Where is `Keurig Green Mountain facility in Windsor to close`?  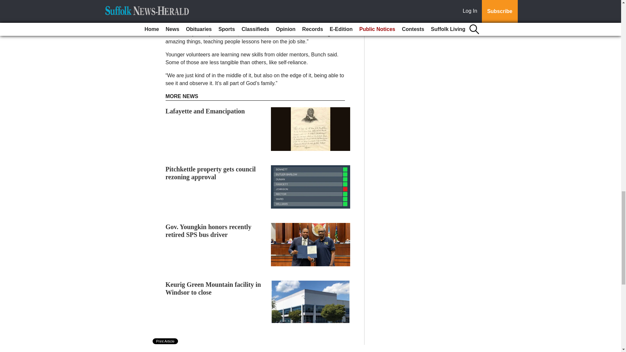
Keurig Green Mountain facility in Windsor to close is located at coordinates (213, 288).